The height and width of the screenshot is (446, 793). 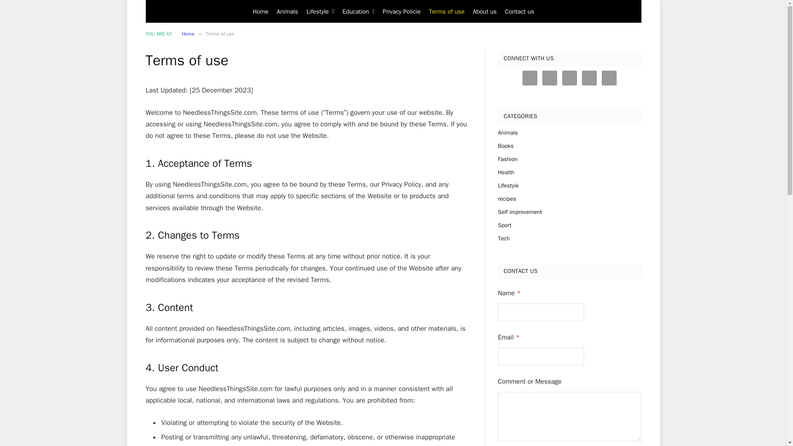 What do you see at coordinates (447, 12) in the screenshot?
I see `Terms of use` at bounding box center [447, 12].